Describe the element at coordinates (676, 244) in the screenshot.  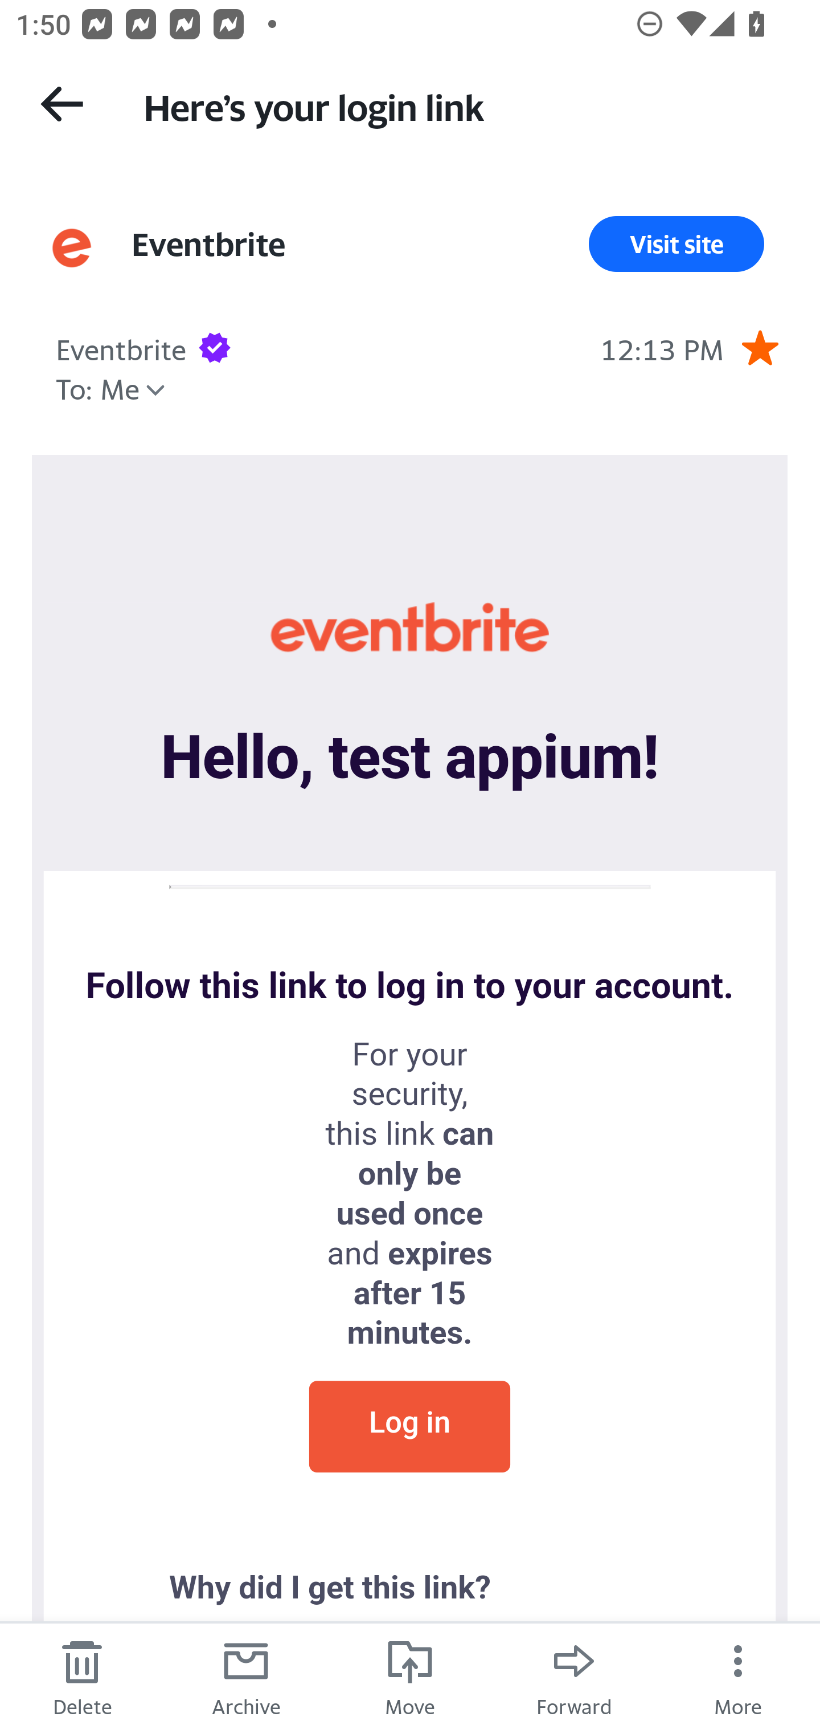
I see `Visit site Visit Site Link` at that location.